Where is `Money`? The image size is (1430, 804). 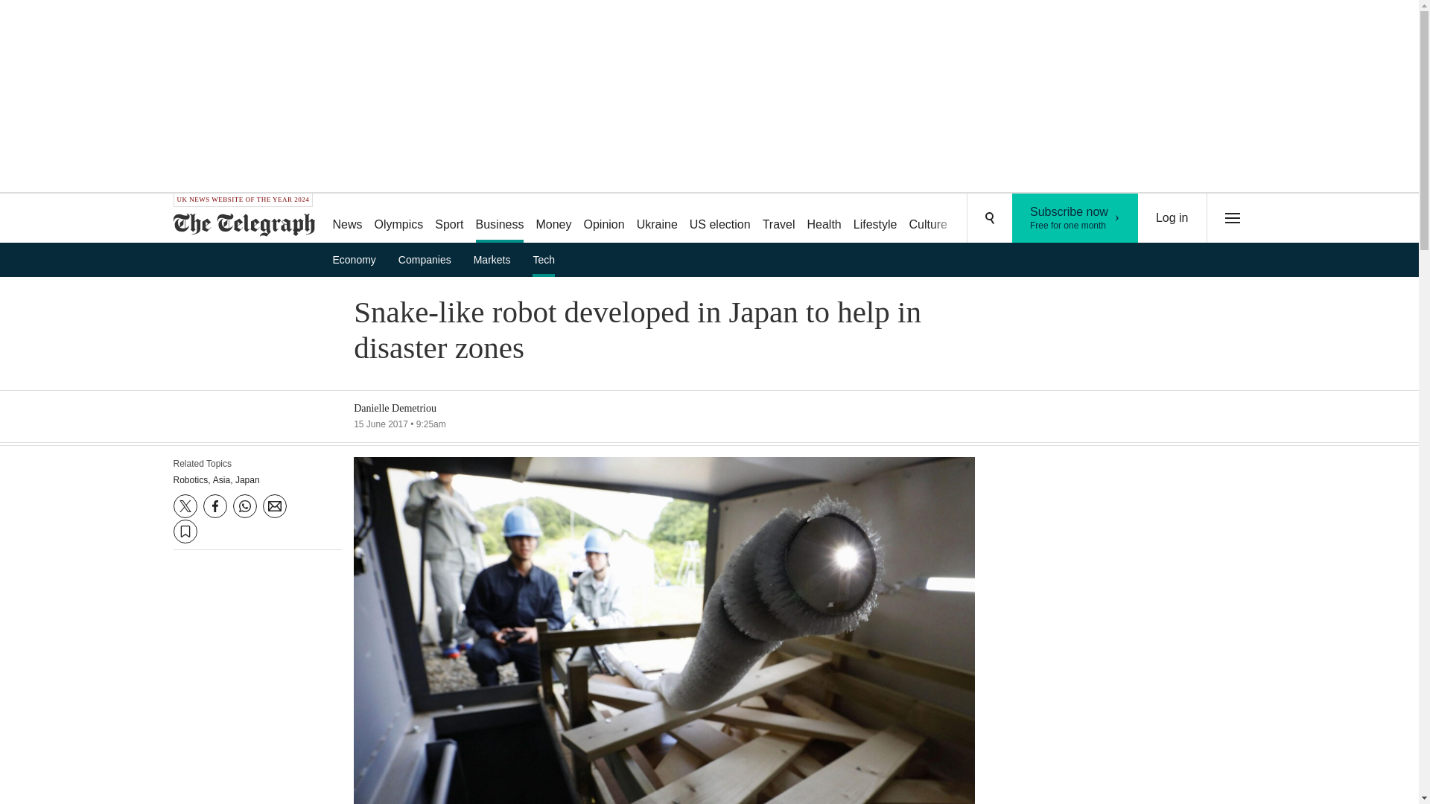
Money is located at coordinates (553, 219).